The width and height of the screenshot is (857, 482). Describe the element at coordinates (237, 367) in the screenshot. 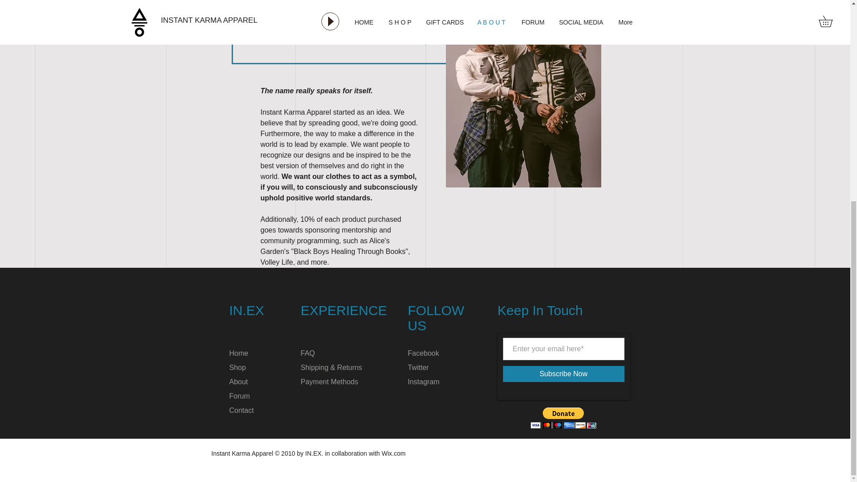

I see `Shop` at that location.